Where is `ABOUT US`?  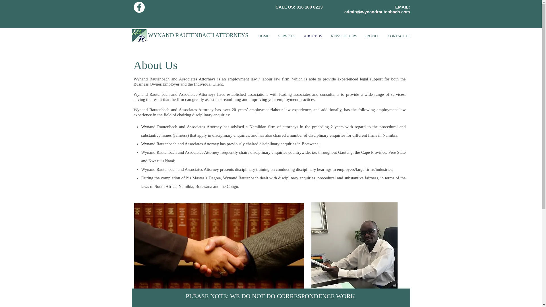
ABOUT US is located at coordinates (313, 36).